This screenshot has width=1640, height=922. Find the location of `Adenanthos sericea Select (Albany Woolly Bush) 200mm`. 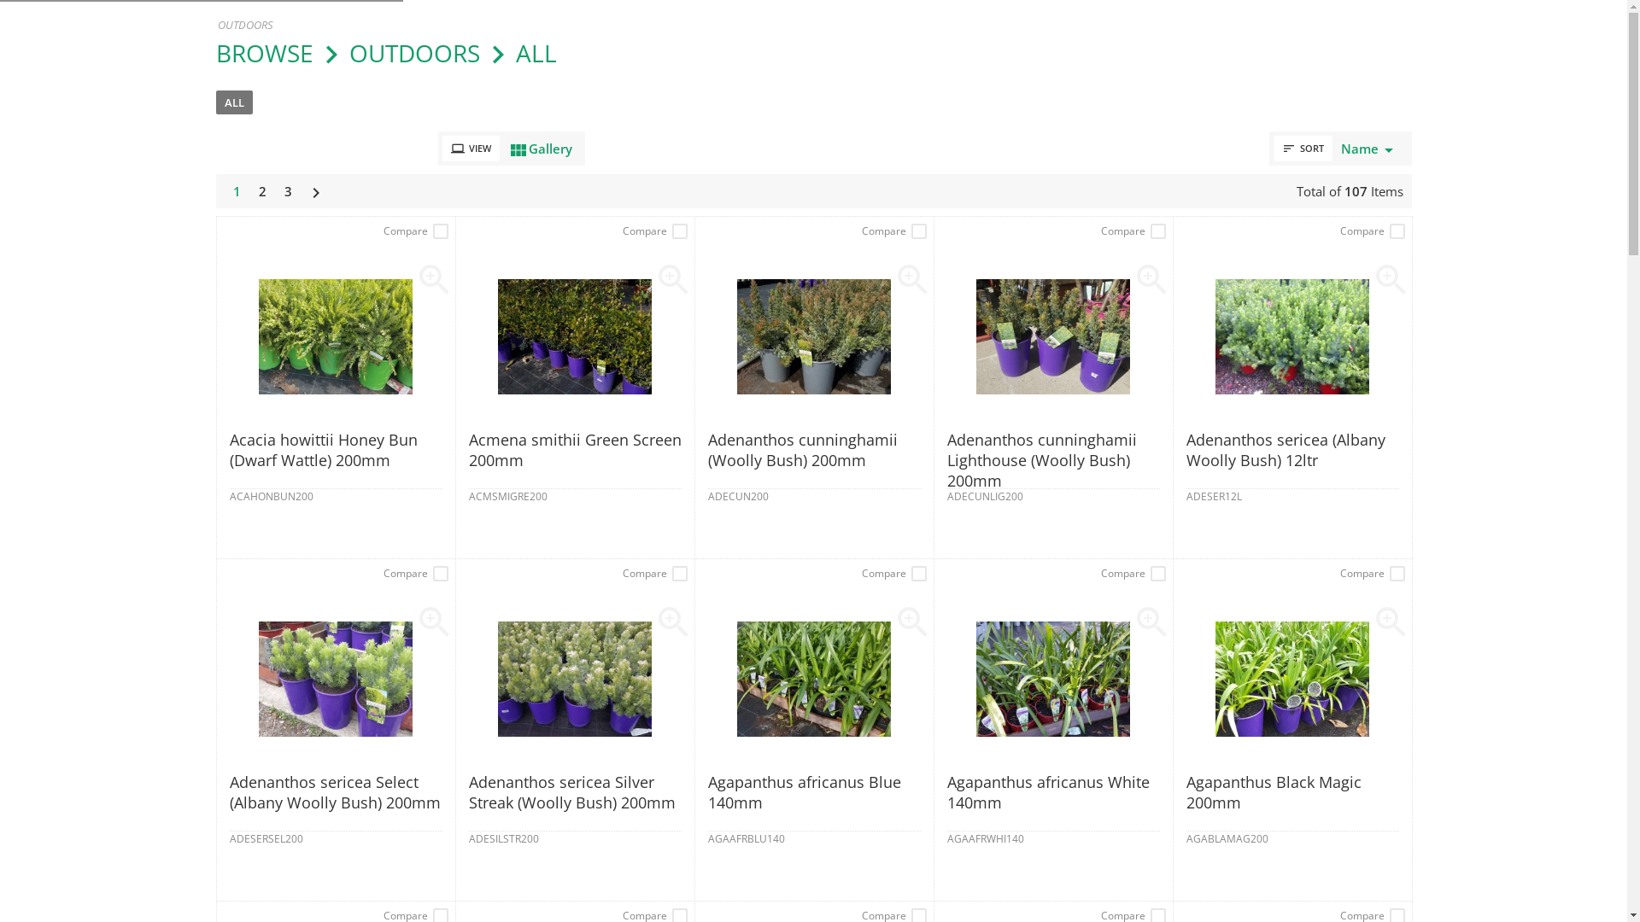

Adenanthos sericea Select (Albany Woolly Bush) 200mm is located at coordinates (335, 802).